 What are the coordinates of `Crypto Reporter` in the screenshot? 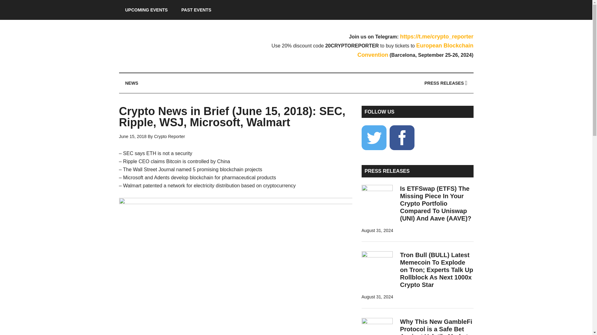 It's located at (178, 46).